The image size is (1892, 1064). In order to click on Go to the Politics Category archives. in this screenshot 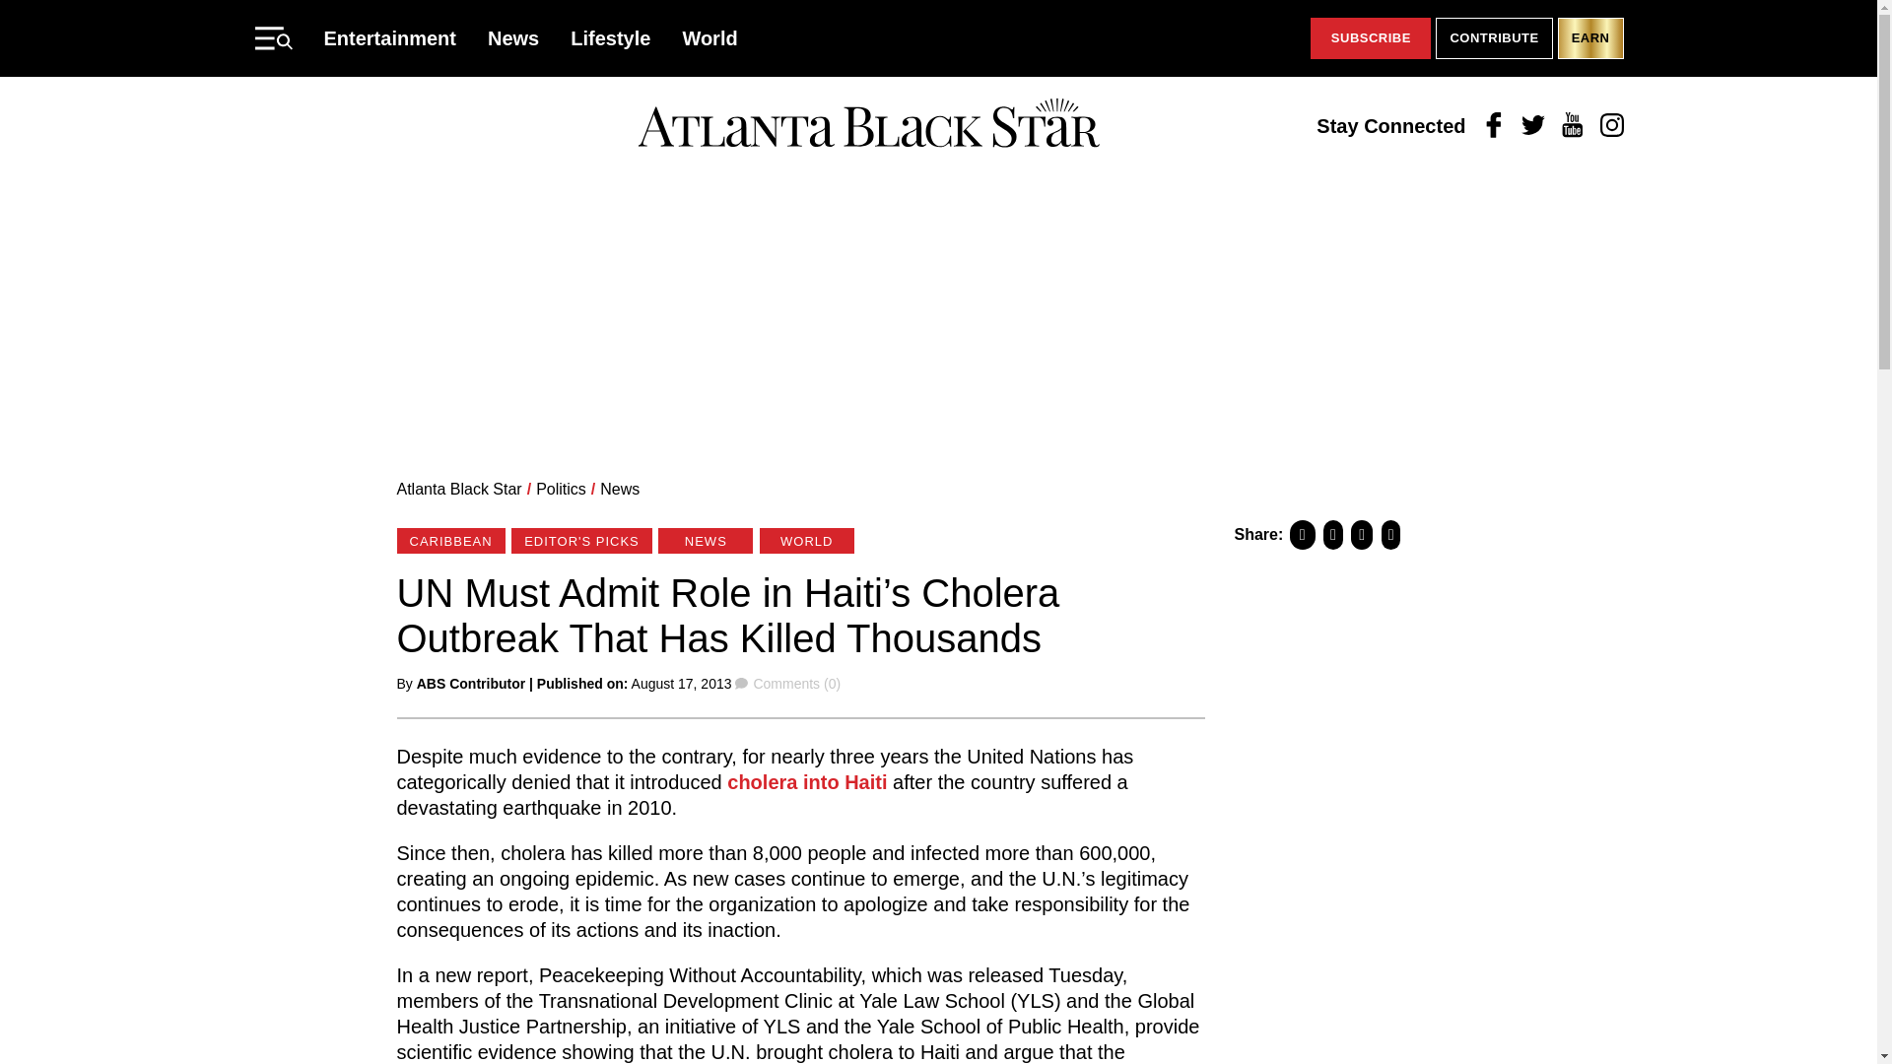, I will do `click(561, 489)`.